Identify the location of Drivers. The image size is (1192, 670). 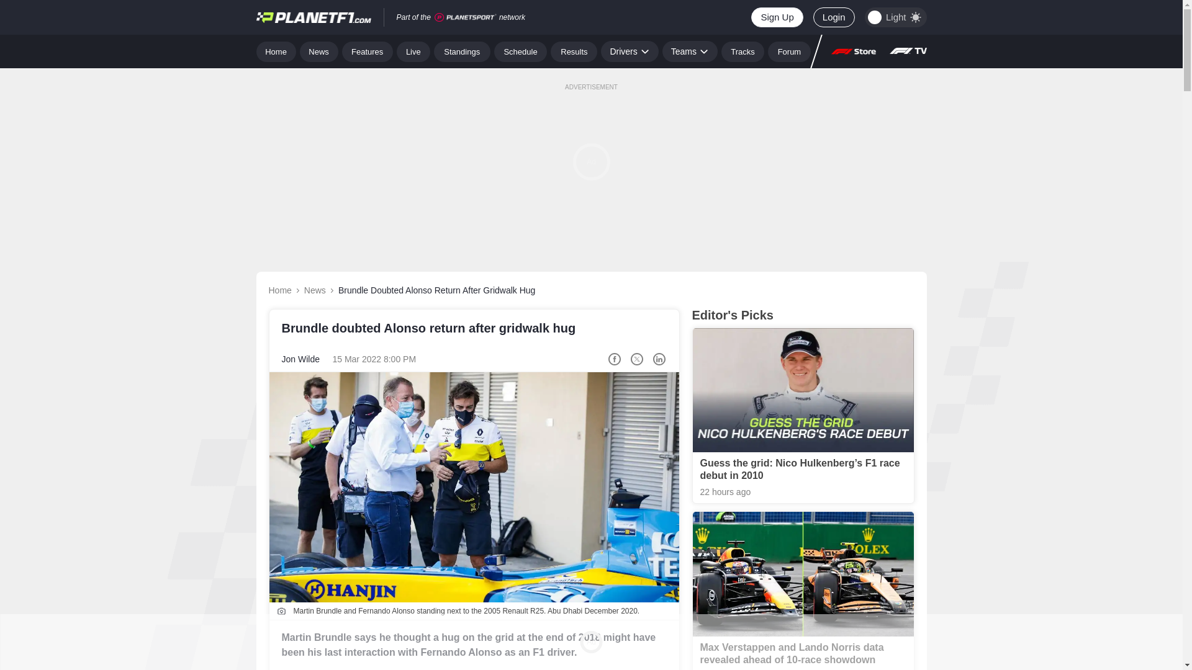
(629, 51).